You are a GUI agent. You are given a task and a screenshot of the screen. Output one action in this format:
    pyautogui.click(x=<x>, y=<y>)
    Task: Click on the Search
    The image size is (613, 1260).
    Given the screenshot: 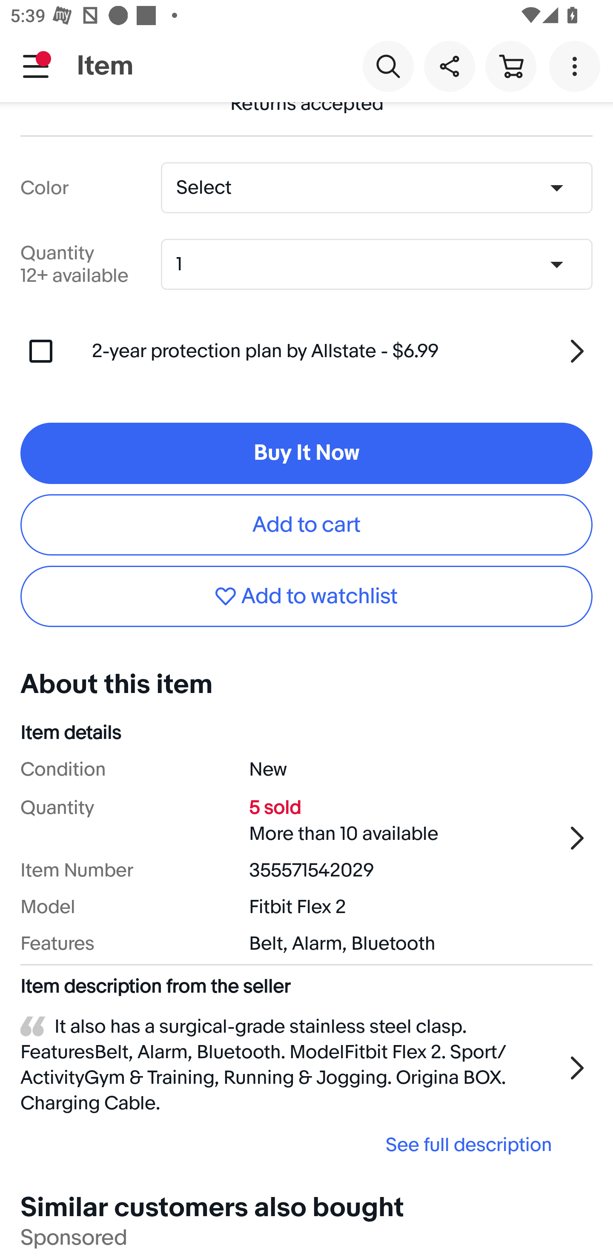 What is the action you would take?
    pyautogui.click(x=388, y=66)
    